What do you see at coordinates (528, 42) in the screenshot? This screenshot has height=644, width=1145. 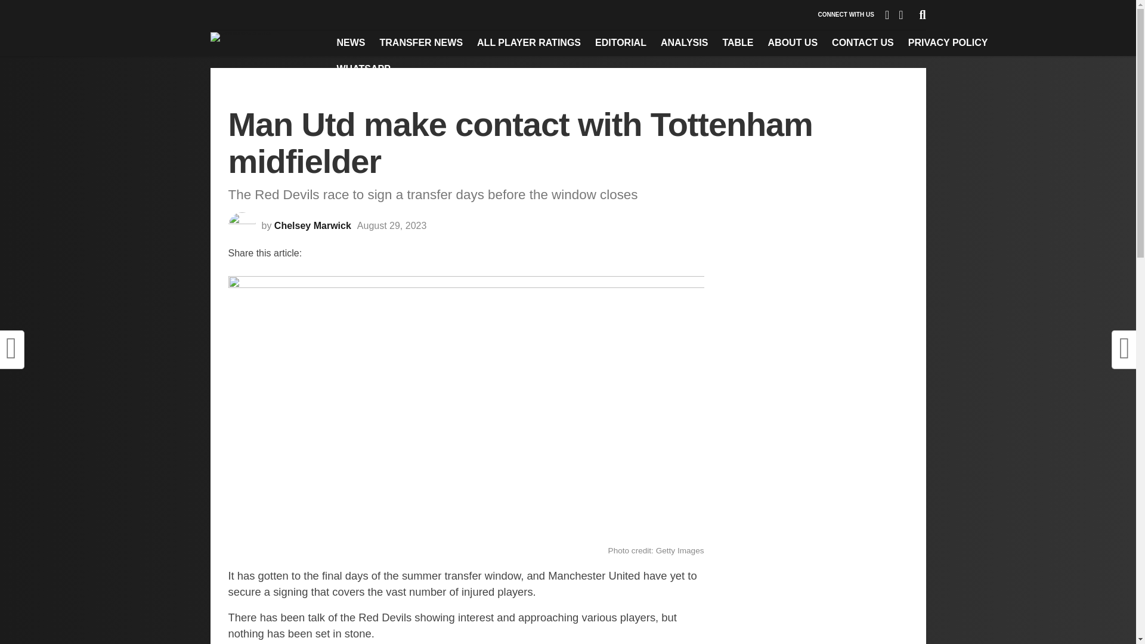 I see `ALL PLAYER RATINGS` at bounding box center [528, 42].